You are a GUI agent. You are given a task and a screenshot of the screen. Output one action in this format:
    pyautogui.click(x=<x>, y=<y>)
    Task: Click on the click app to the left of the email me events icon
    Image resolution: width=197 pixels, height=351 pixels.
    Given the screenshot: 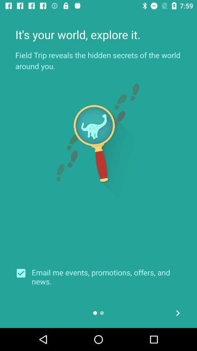 What is the action you would take?
    pyautogui.click(x=23, y=273)
    